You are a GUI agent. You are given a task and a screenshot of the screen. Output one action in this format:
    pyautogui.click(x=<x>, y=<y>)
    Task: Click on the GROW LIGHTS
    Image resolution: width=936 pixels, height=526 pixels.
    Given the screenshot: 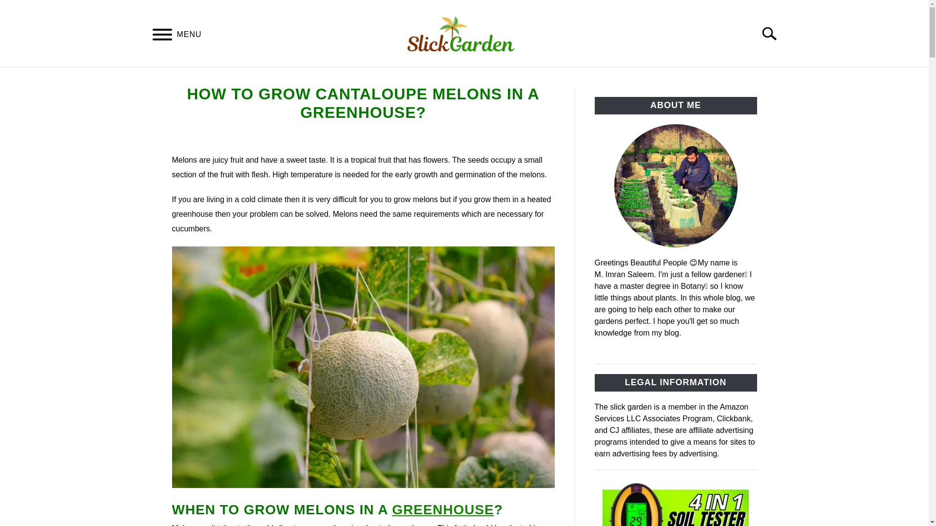 What is the action you would take?
    pyautogui.click(x=301, y=78)
    